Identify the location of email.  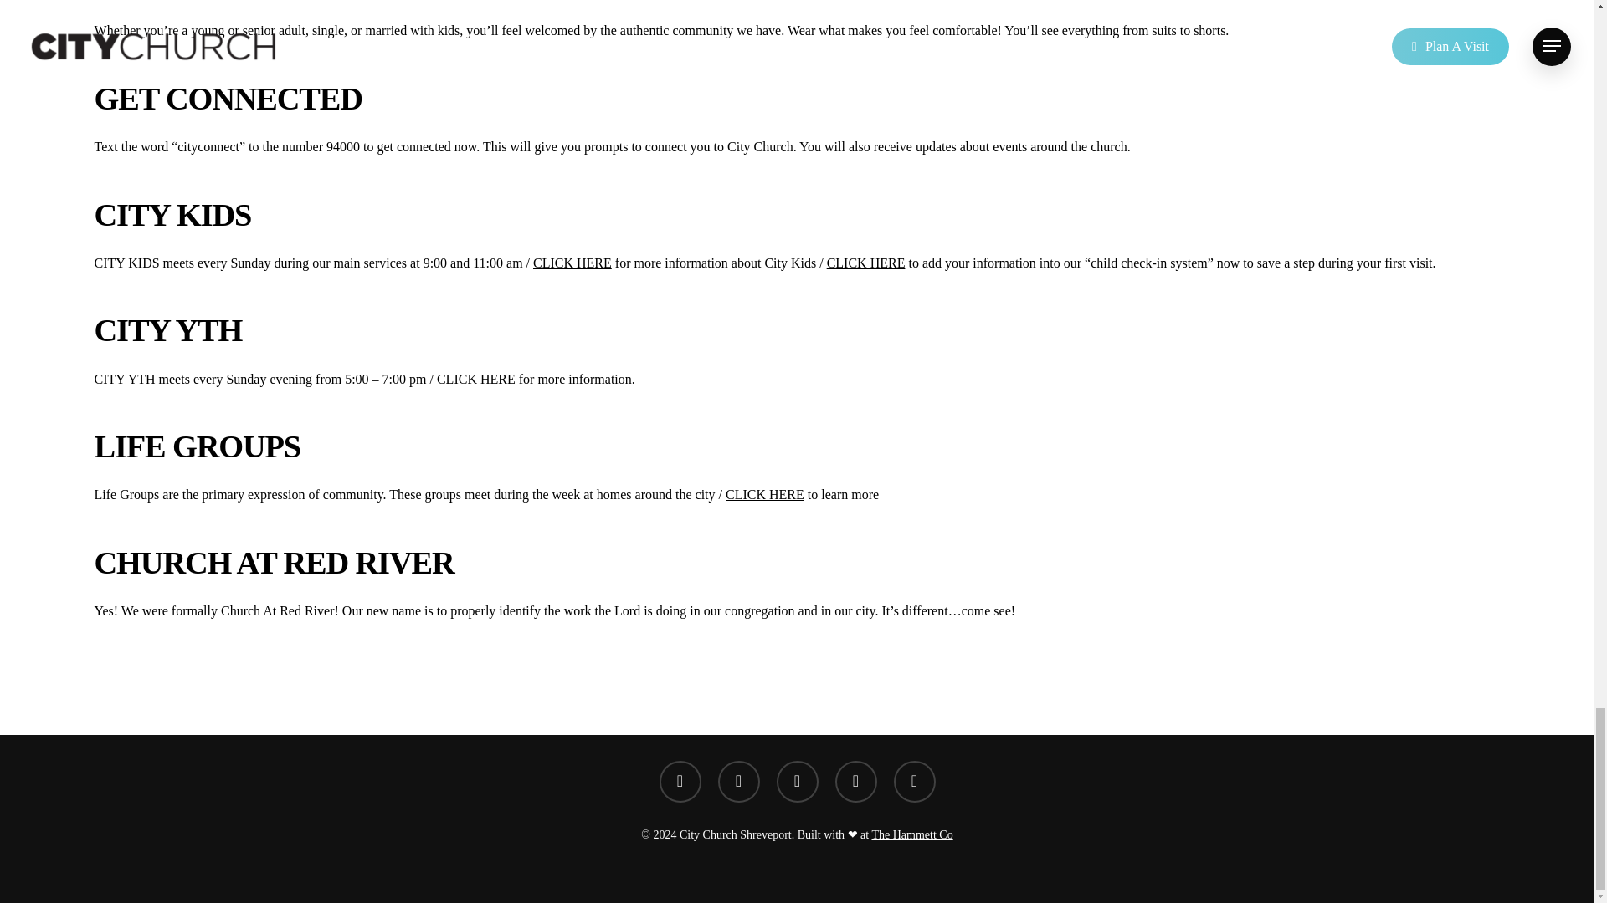
(914, 782).